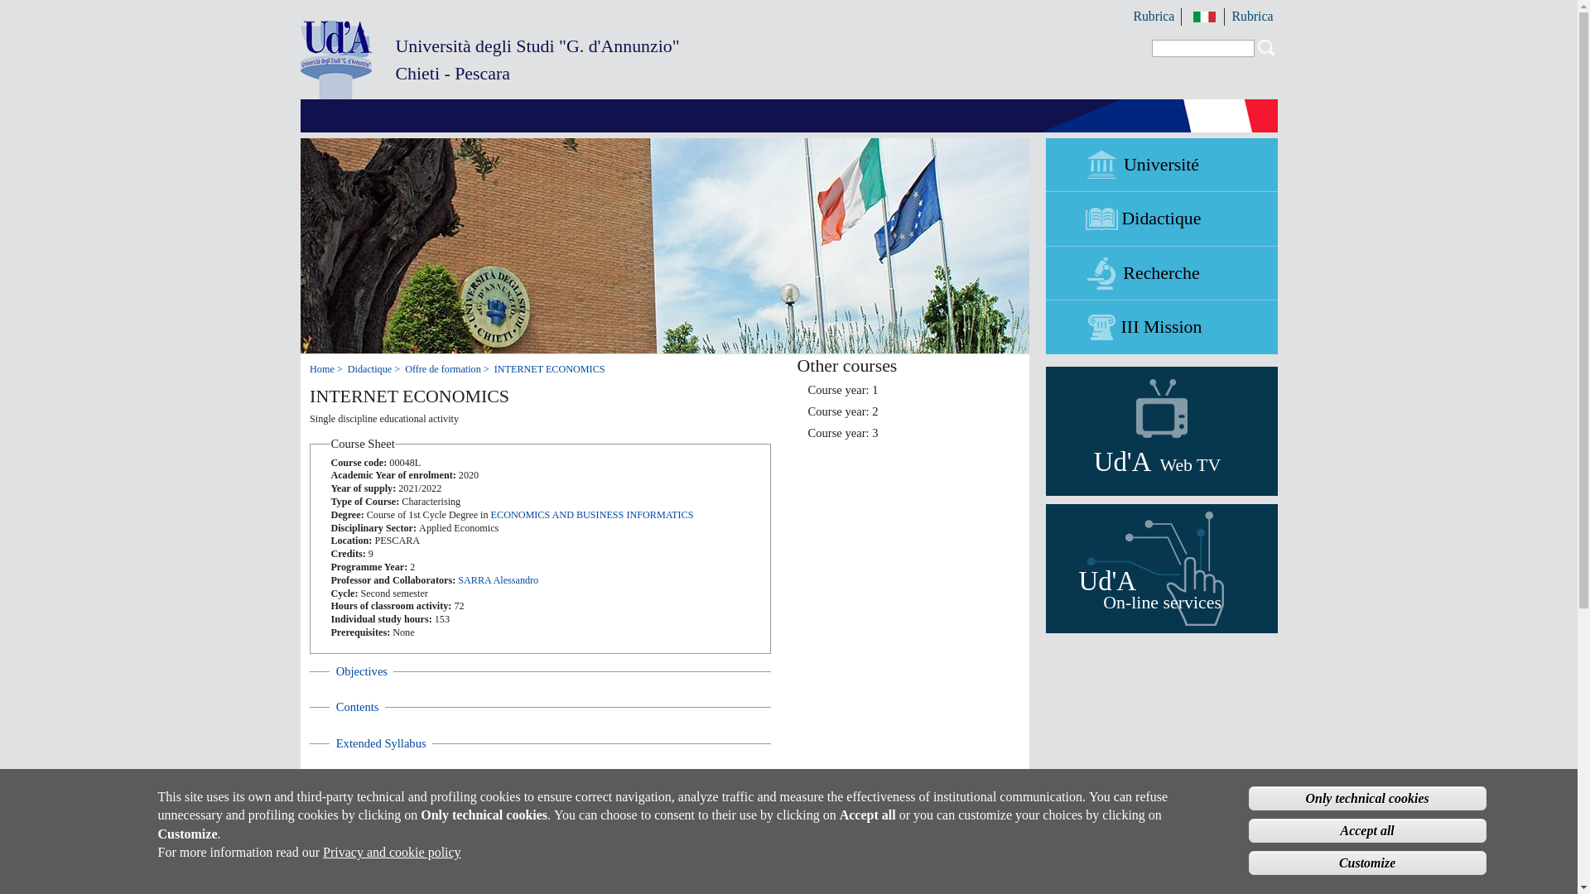 This screenshot has height=894, width=1590. What do you see at coordinates (1160, 326) in the screenshot?
I see `Home` at bounding box center [1160, 326].